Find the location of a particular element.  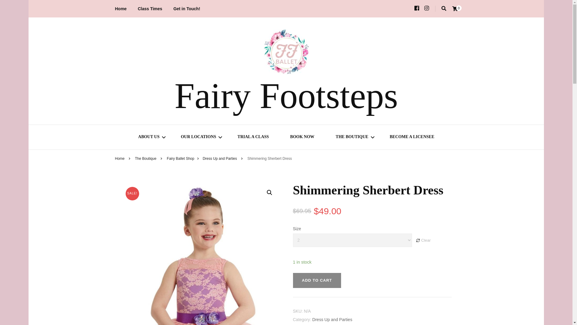

THE BOUTIQUE is located at coordinates (352, 138).